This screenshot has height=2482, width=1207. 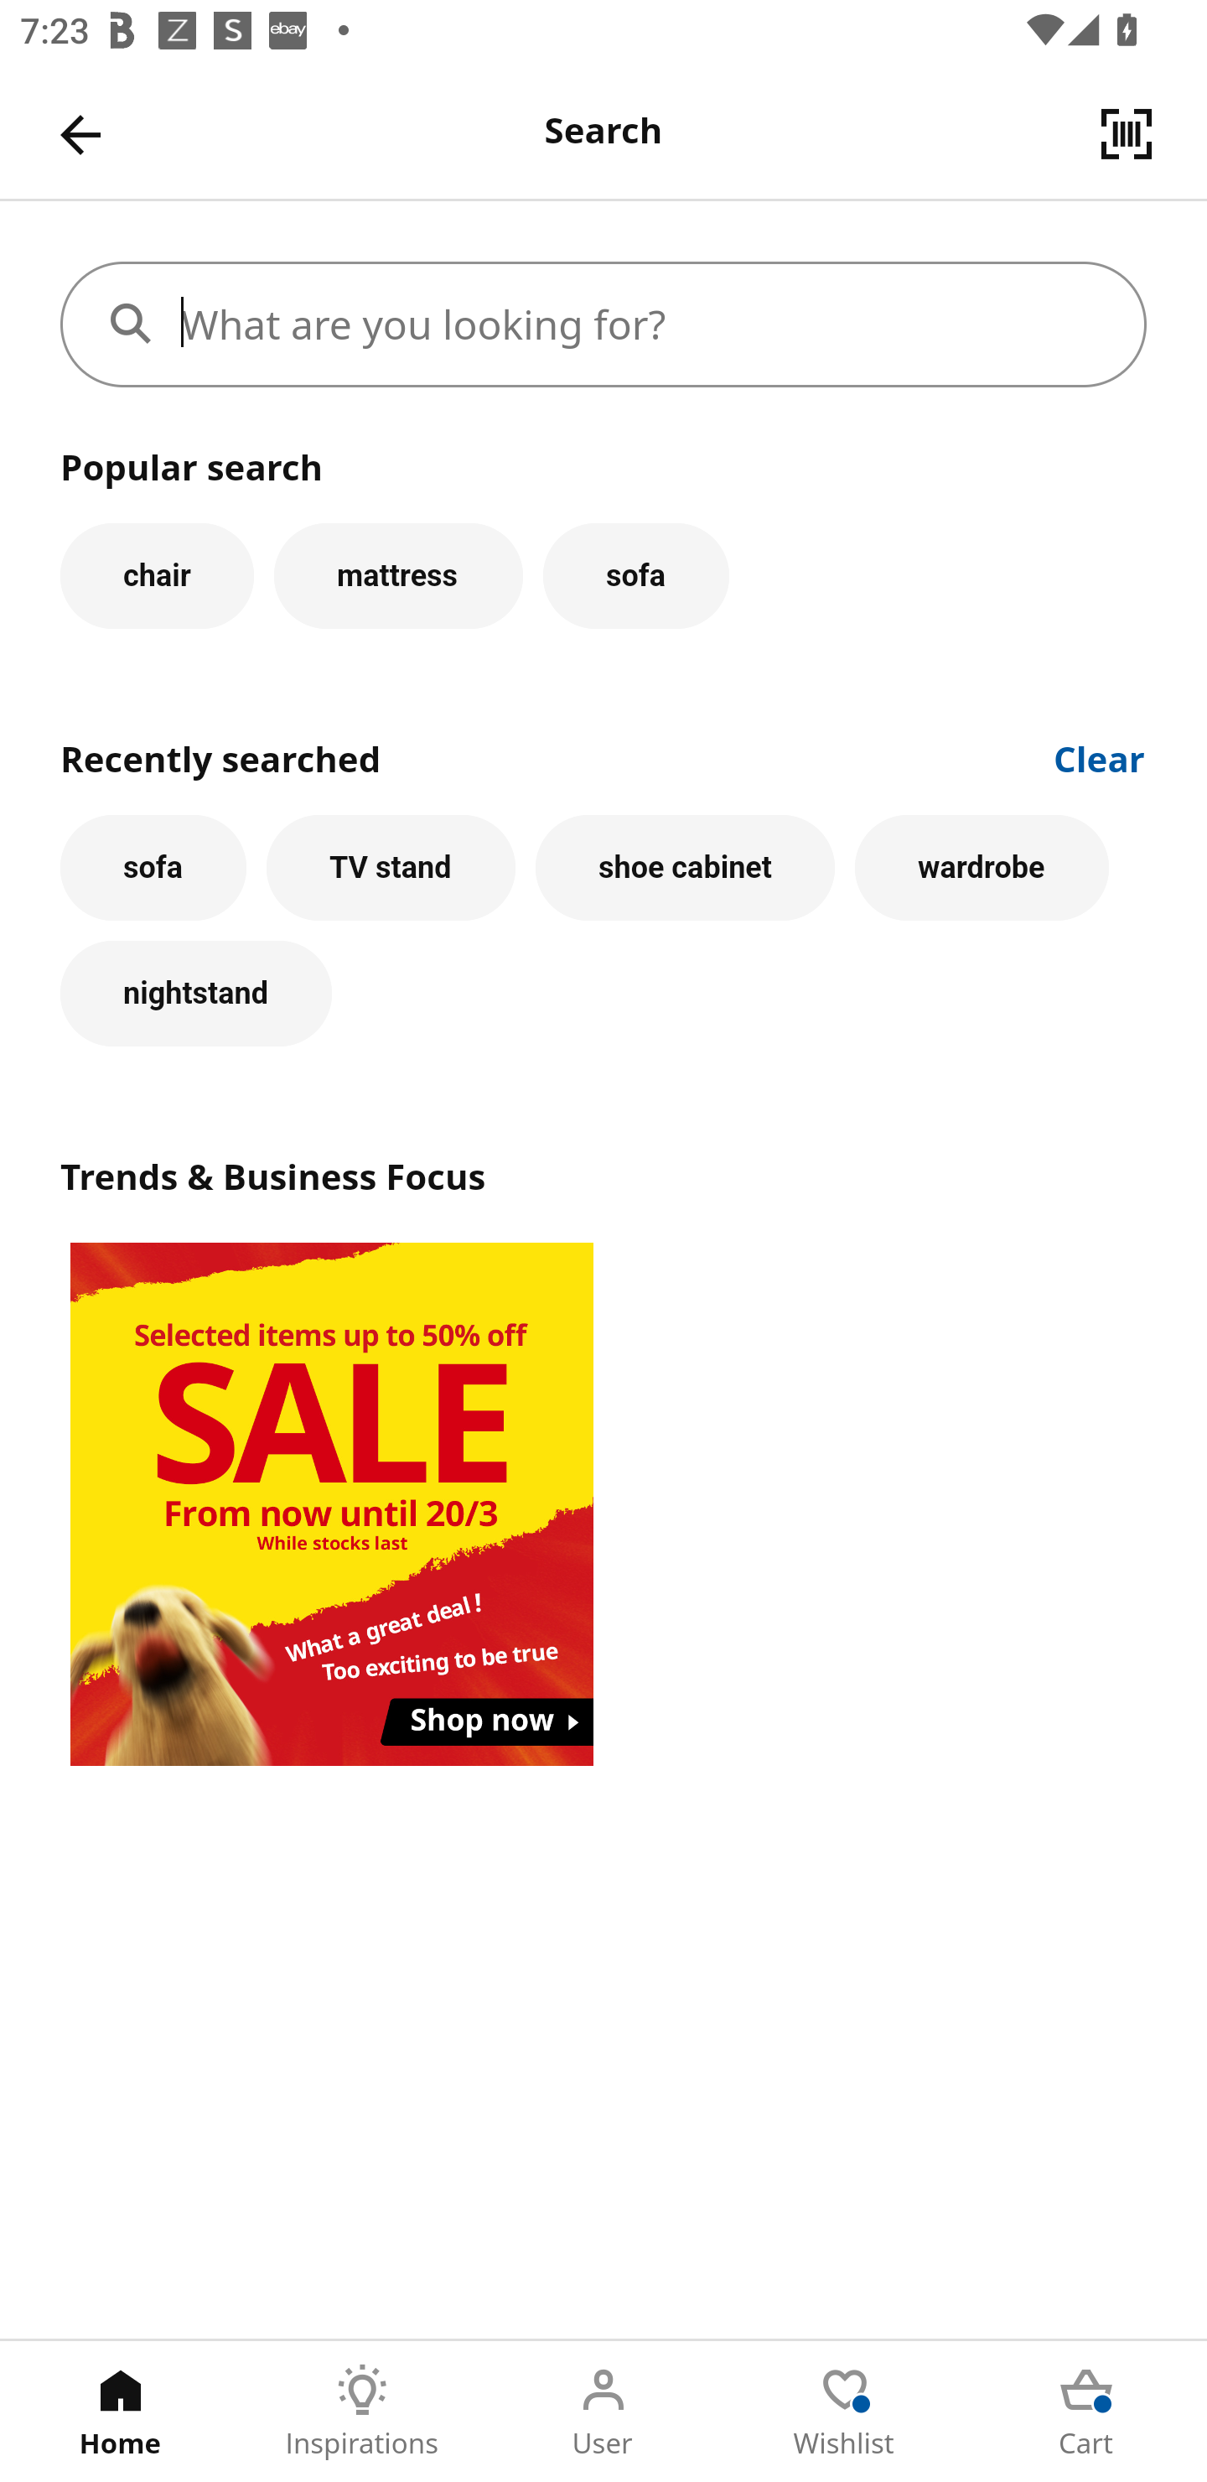 I want to click on wardrobe, so click(x=982, y=867).